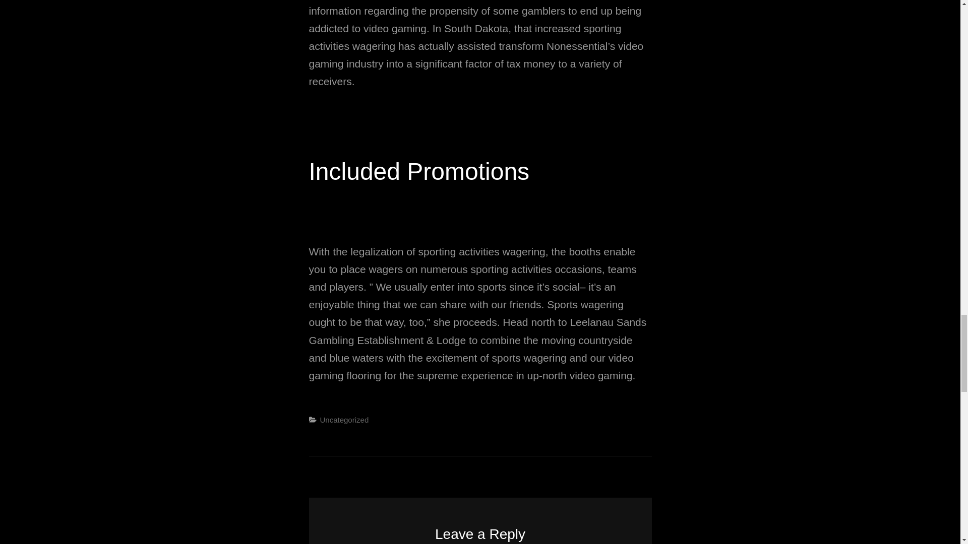 The width and height of the screenshot is (968, 544). What do you see at coordinates (344, 420) in the screenshot?
I see `Uncategorized` at bounding box center [344, 420].